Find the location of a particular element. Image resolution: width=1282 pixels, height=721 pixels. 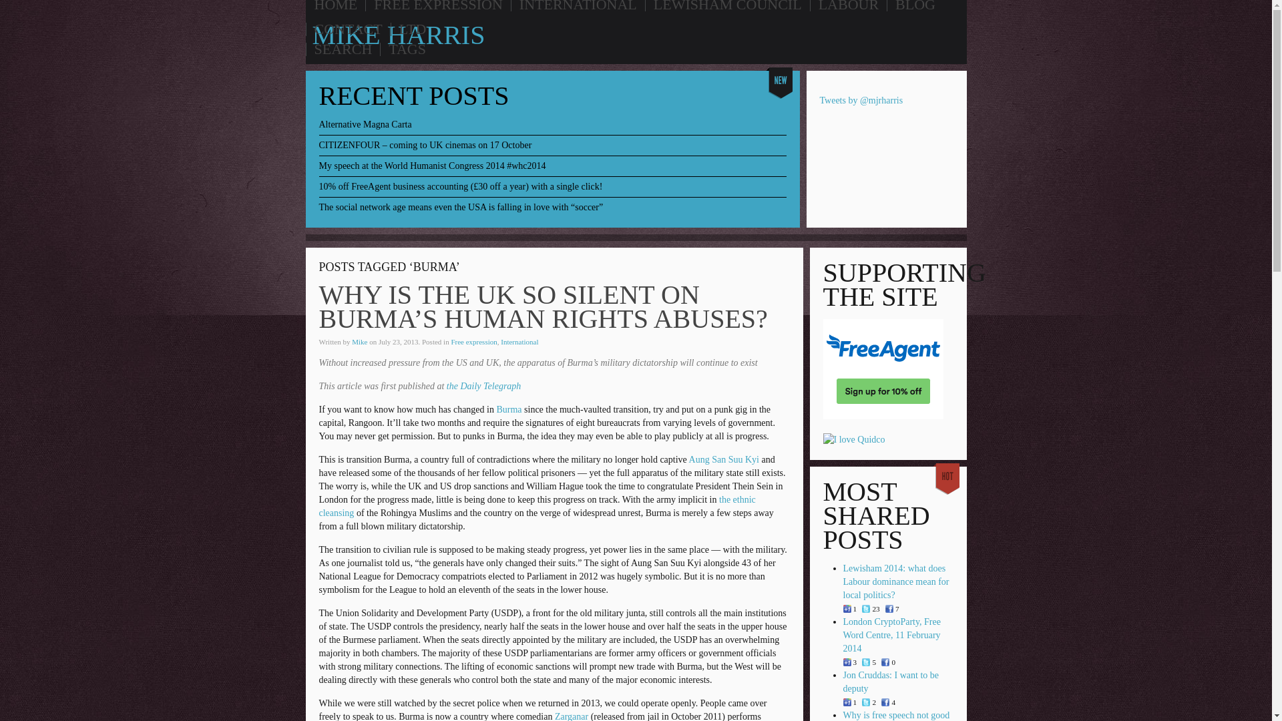

FREE EXPRESSION is located at coordinates (438, 7).